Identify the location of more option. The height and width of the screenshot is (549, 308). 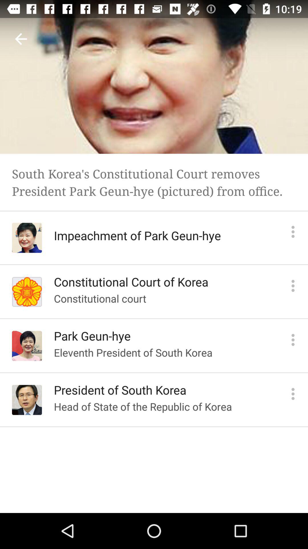
(293, 232).